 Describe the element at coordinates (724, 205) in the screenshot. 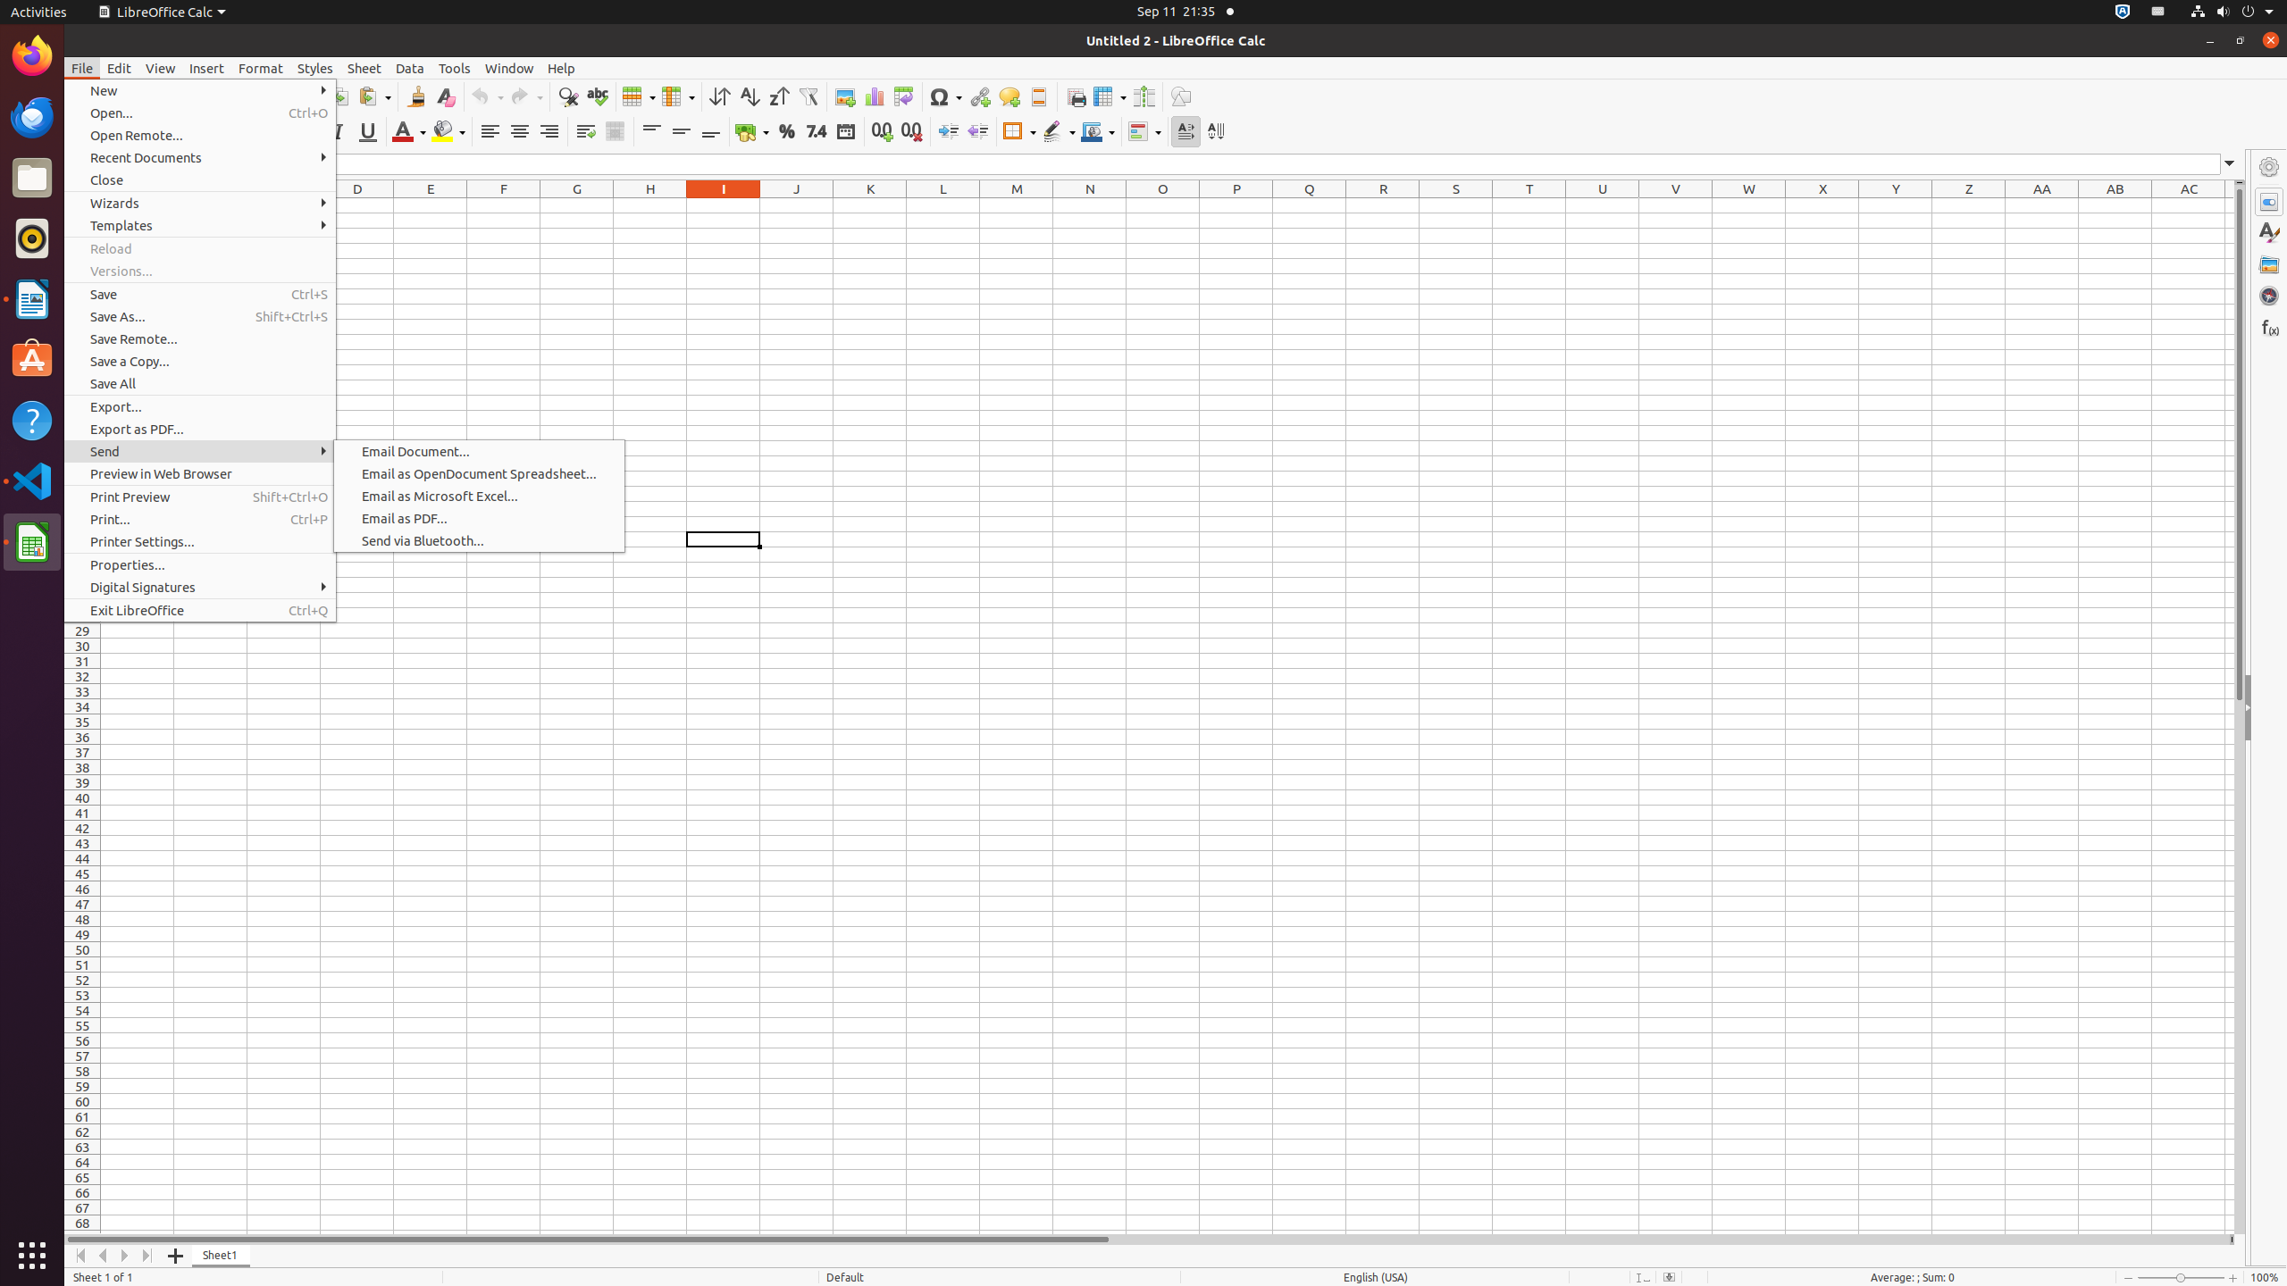

I see `I1` at that location.